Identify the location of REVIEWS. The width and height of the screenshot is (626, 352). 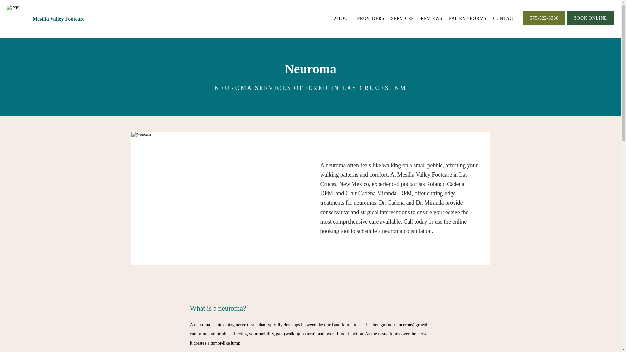
(432, 18).